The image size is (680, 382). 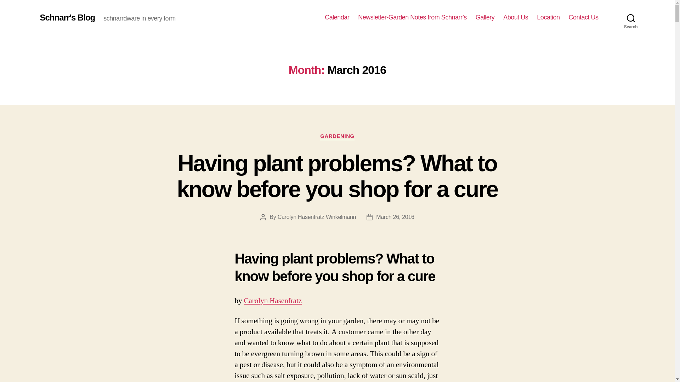 What do you see at coordinates (337, 17) in the screenshot?
I see `Calendar` at bounding box center [337, 17].